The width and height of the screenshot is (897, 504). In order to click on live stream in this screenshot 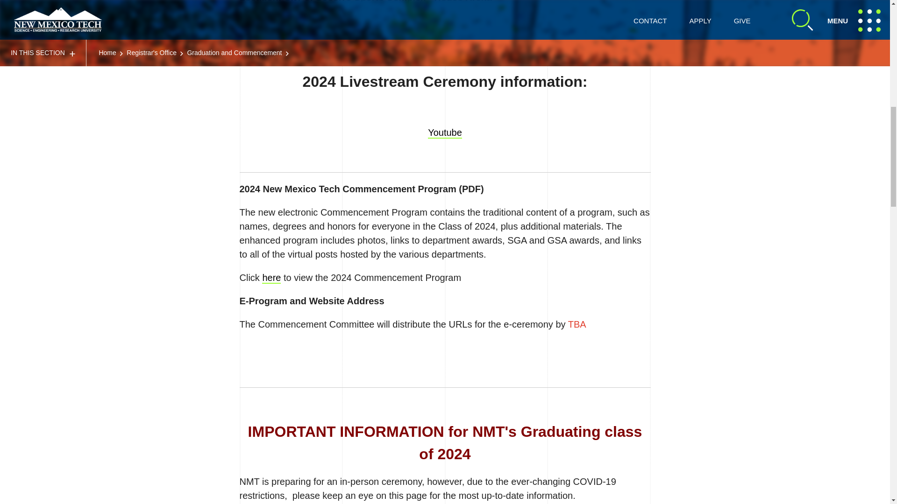, I will do `click(445, 133)`.